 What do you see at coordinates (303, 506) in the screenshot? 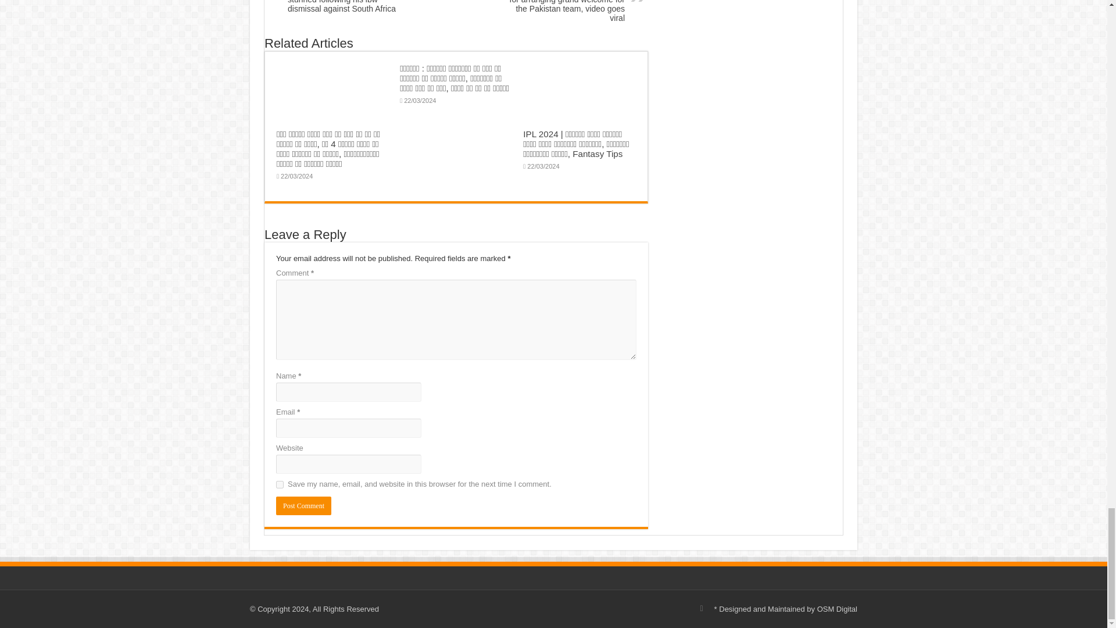
I see `Post Comment` at bounding box center [303, 506].